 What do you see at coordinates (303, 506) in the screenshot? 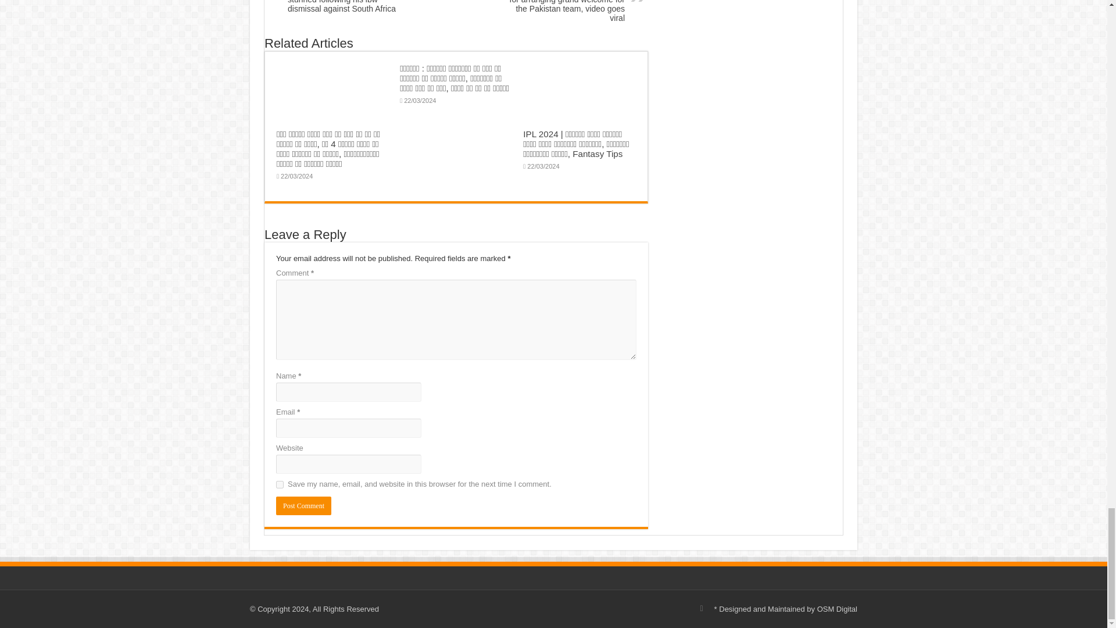
I see `Post Comment` at bounding box center [303, 506].